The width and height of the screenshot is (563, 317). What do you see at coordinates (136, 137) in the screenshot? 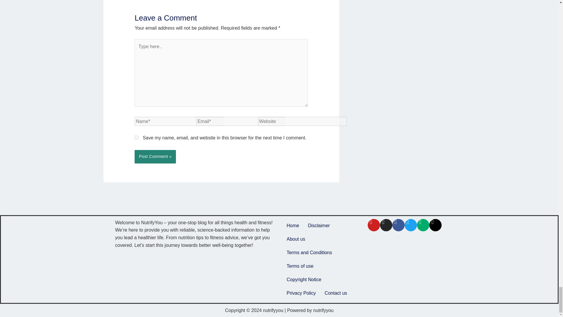
I see `yes` at bounding box center [136, 137].